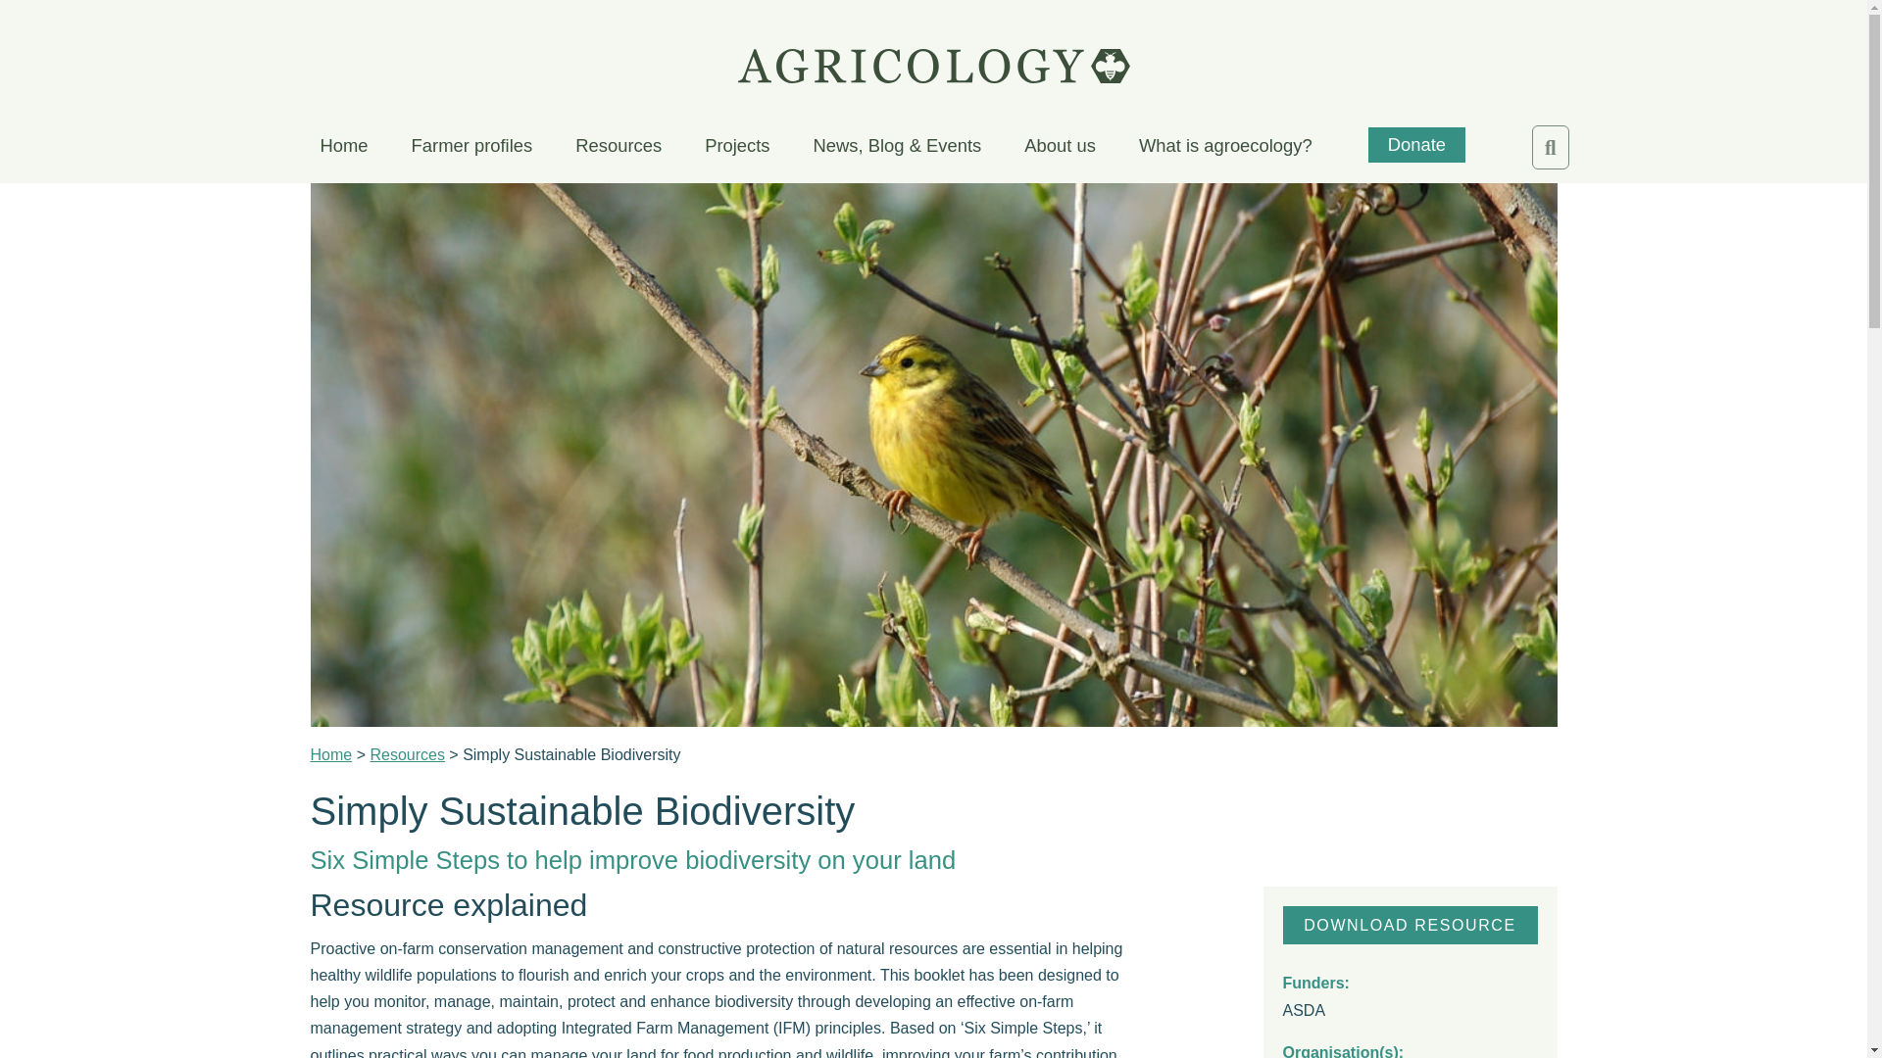 The image size is (1882, 1058). Describe the element at coordinates (933, 66) in the screenshot. I see `agricology logo` at that location.